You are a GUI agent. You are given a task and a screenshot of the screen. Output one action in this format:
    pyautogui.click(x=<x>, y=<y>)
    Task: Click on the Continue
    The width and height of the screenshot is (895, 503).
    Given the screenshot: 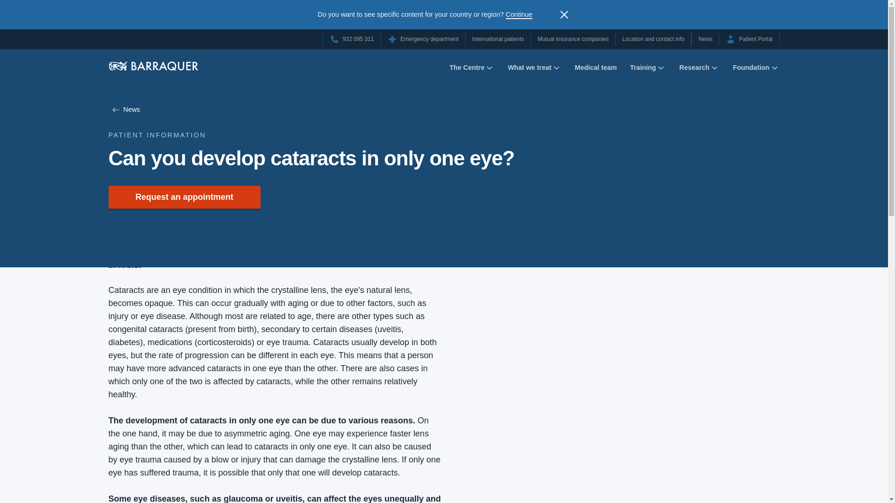 What is the action you would take?
    pyautogui.click(x=519, y=15)
    